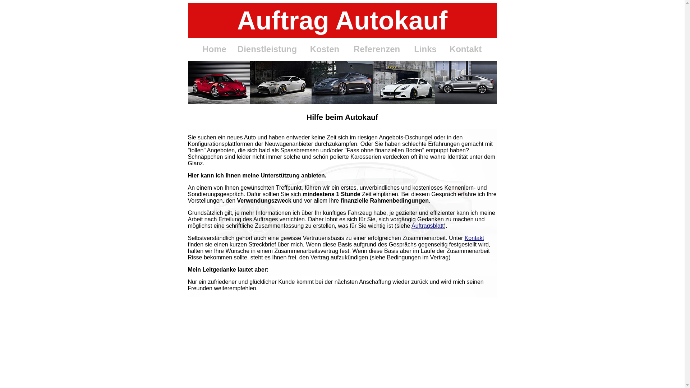 This screenshot has width=690, height=388. Describe the element at coordinates (428, 226) in the screenshot. I see `Auftragsblatt` at that location.